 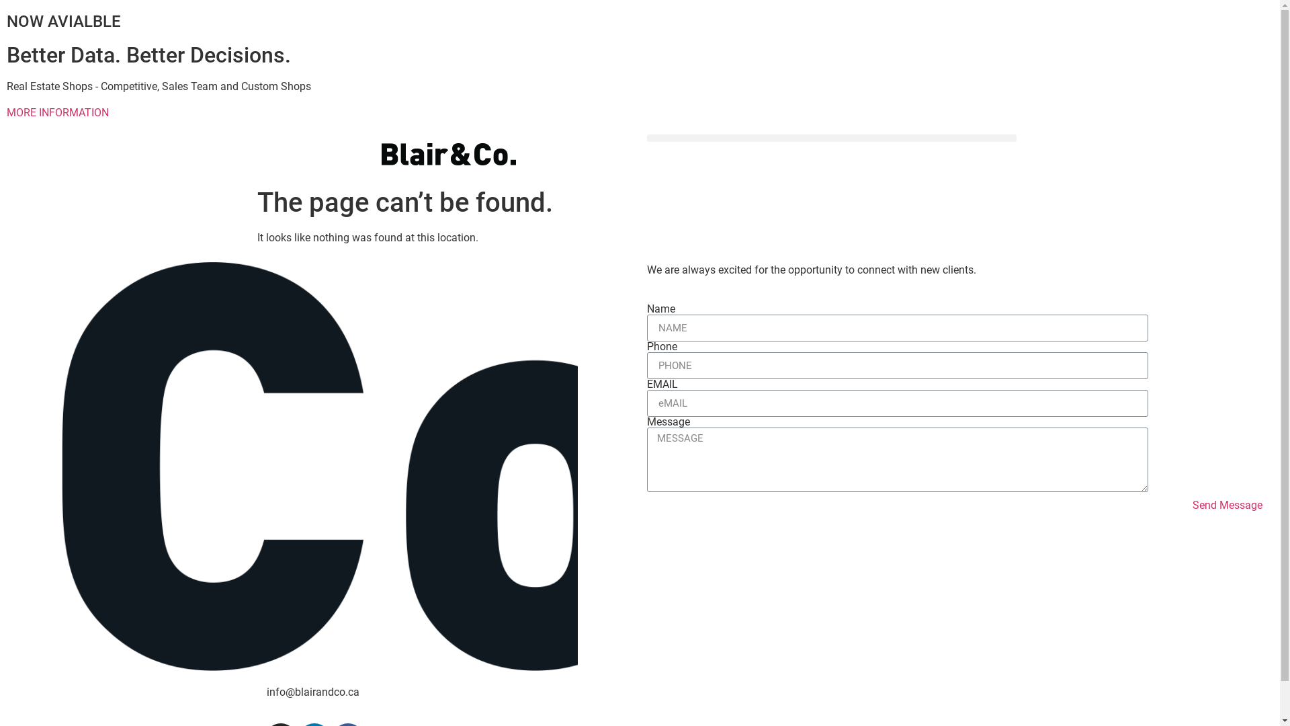 What do you see at coordinates (1228, 506) in the screenshot?
I see `Send Message` at bounding box center [1228, 506].